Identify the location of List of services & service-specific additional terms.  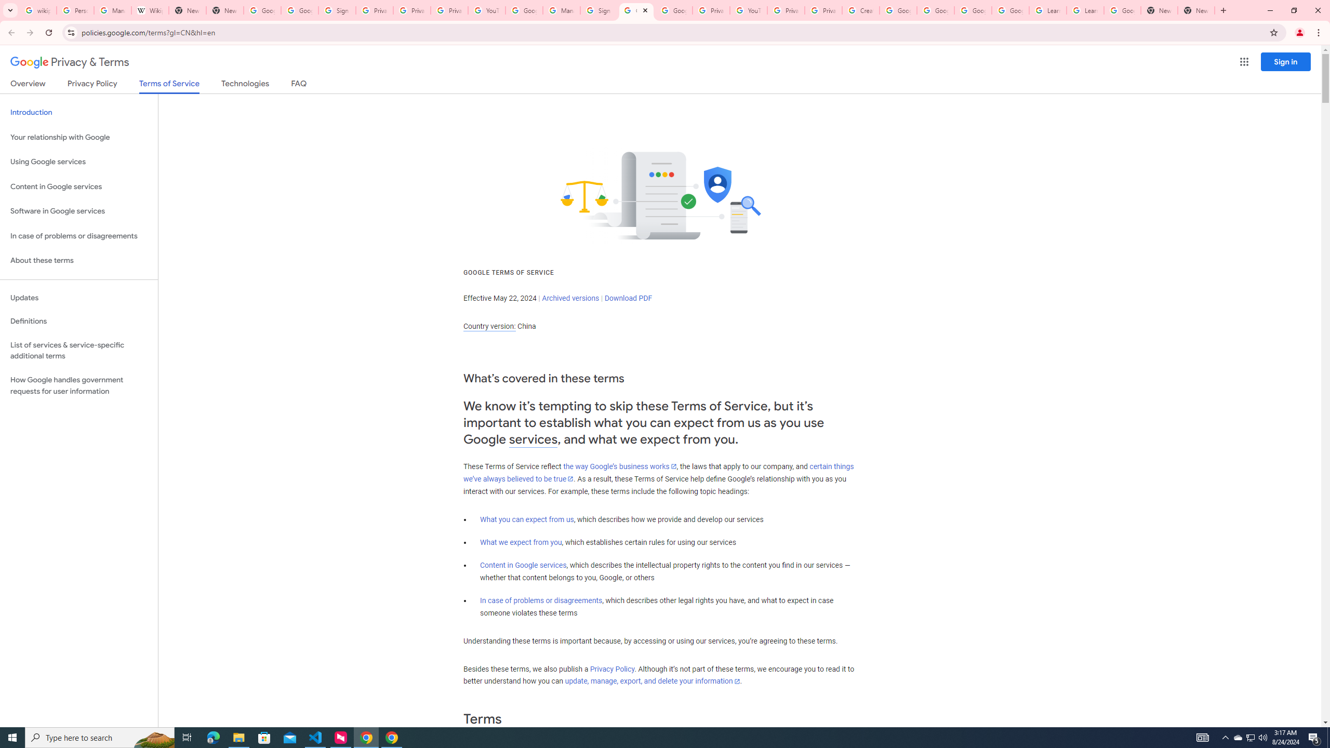
(79, 350).